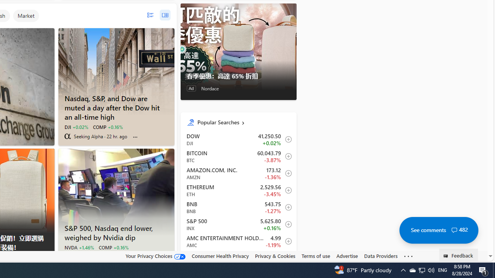 The image size is (495, 278). Describe the element at coordinates (26, 15) in the screenshot. I see `Market` at that location.